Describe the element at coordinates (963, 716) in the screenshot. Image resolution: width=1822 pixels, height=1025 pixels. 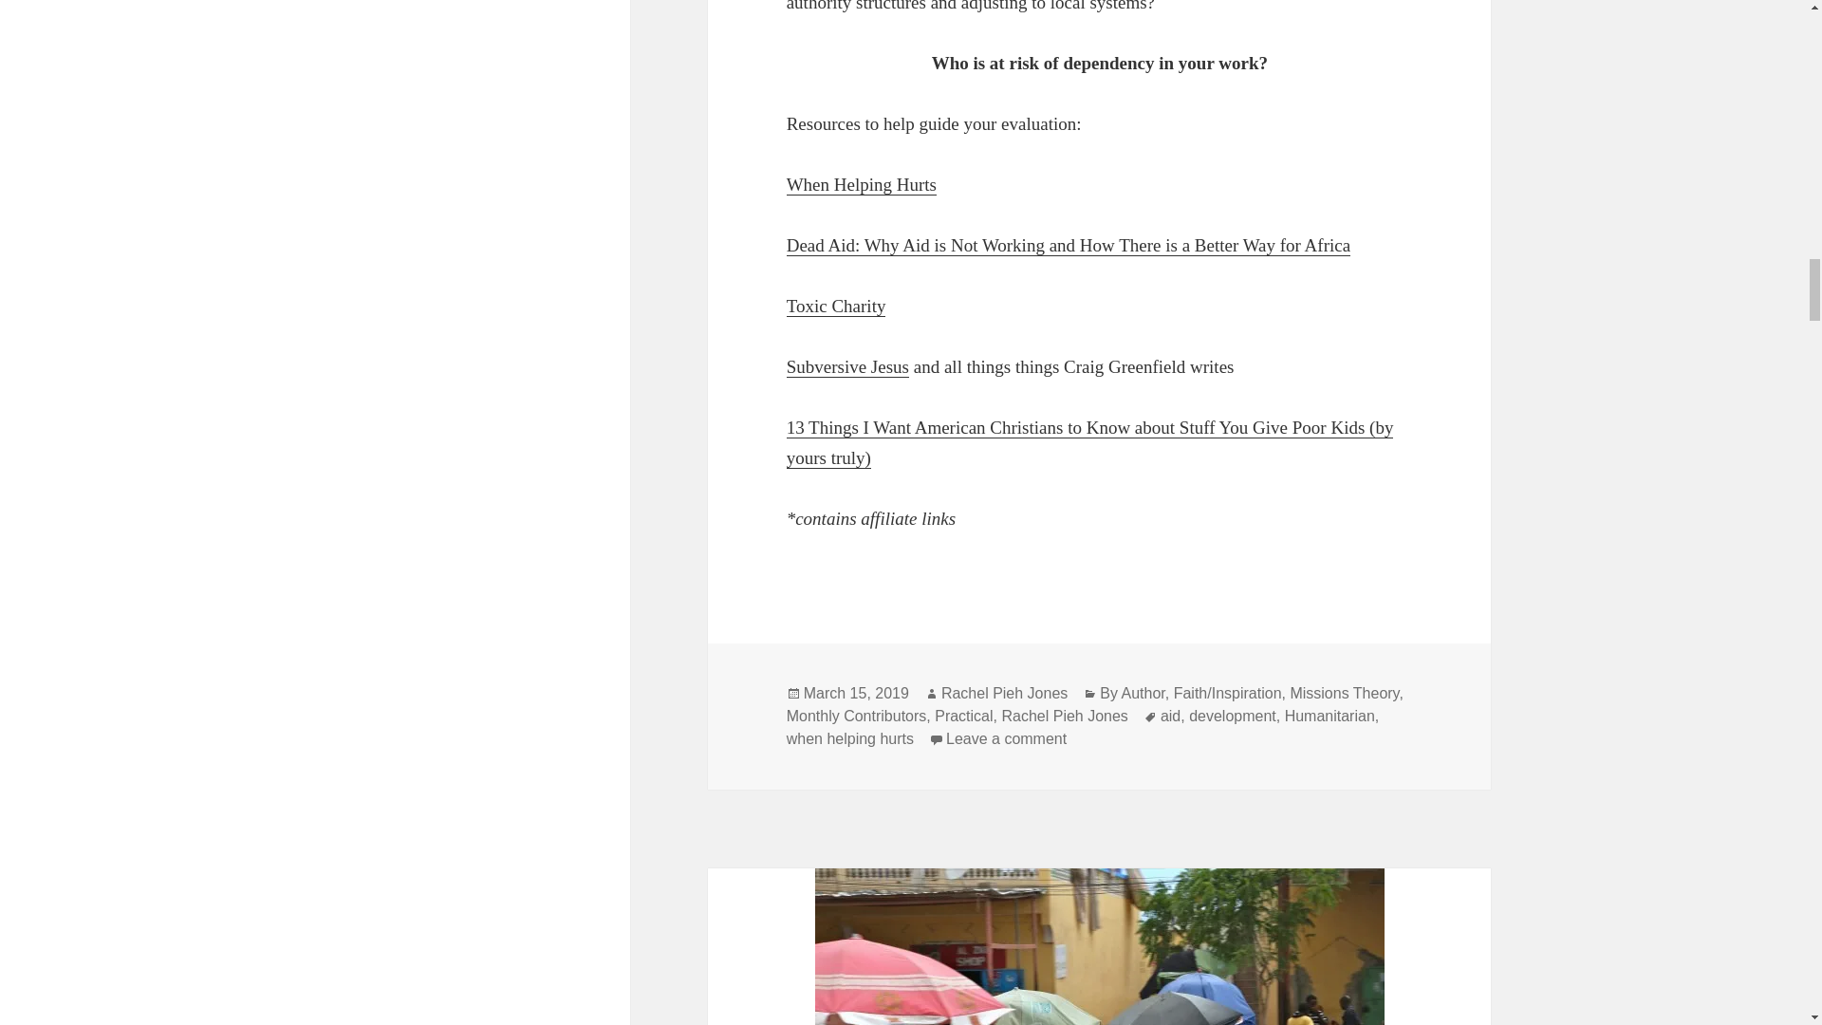
I see `aid` at that location.